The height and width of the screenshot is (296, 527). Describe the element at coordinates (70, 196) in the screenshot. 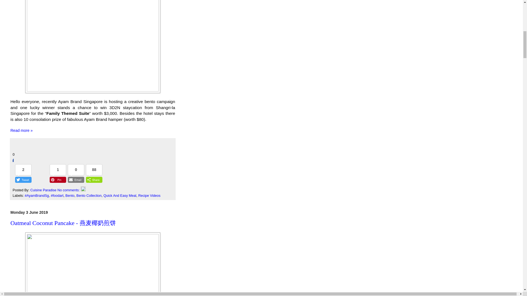

I see `Bento` at that location.